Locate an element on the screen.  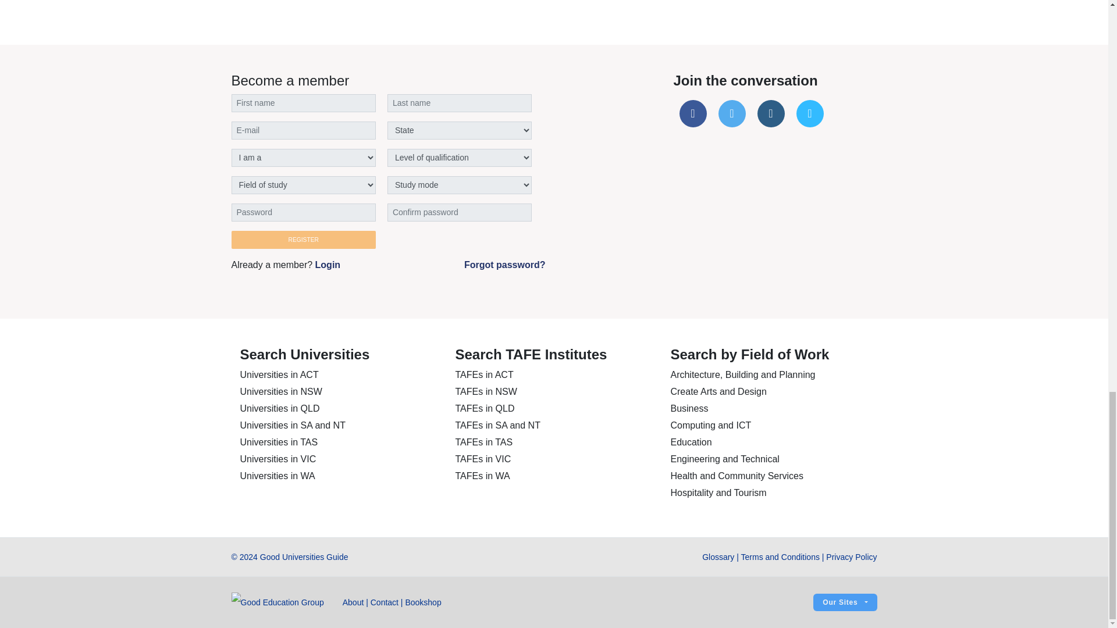
Forgot password? is located at coordinates (505, 265).